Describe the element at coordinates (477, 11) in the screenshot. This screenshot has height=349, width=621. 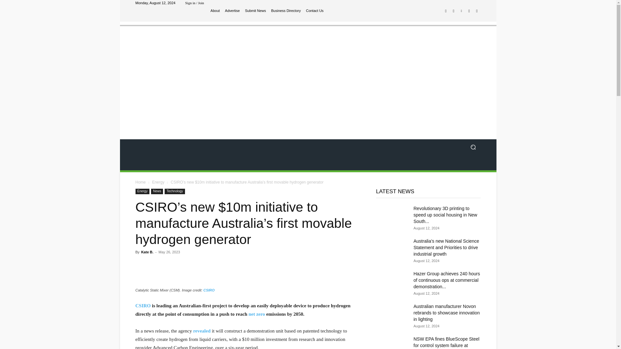
I see `Twitter` at that location.